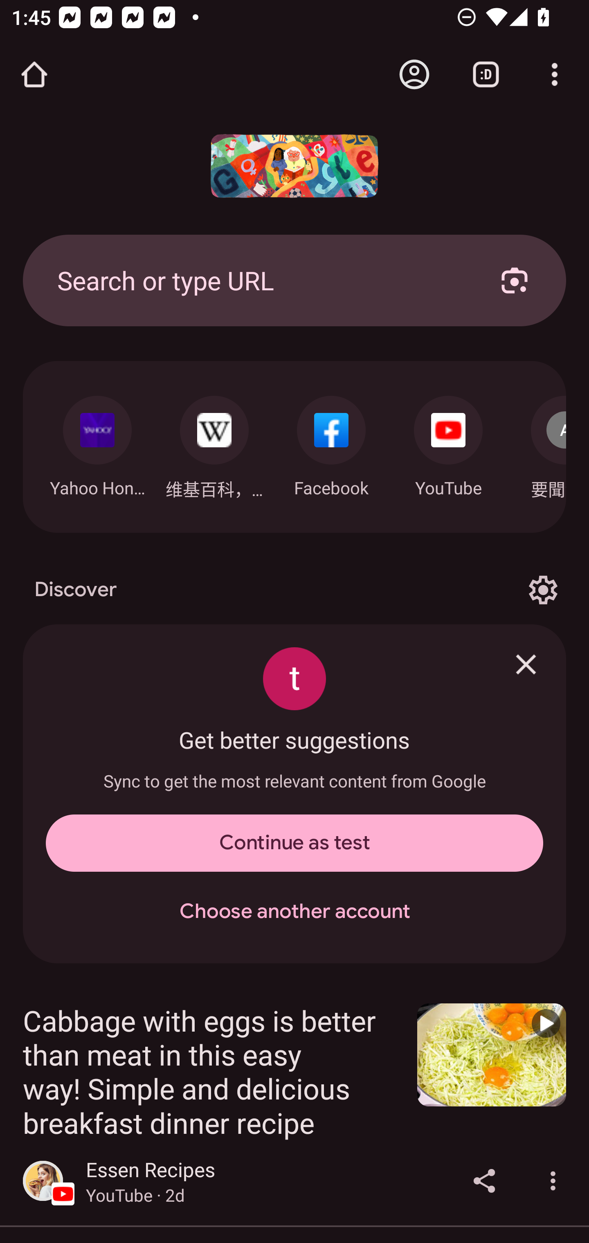 The width and height of the screenshot is (589, 1243). Describe the element at coordinates (294, 912) in the screenshot. I see `Choose another account` at that location.